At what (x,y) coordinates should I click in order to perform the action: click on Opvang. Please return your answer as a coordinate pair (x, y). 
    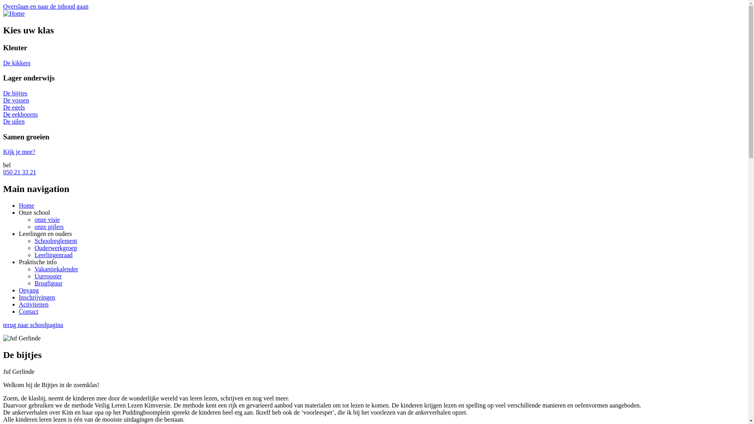
    Looking at the image, I should click on (29, 290).